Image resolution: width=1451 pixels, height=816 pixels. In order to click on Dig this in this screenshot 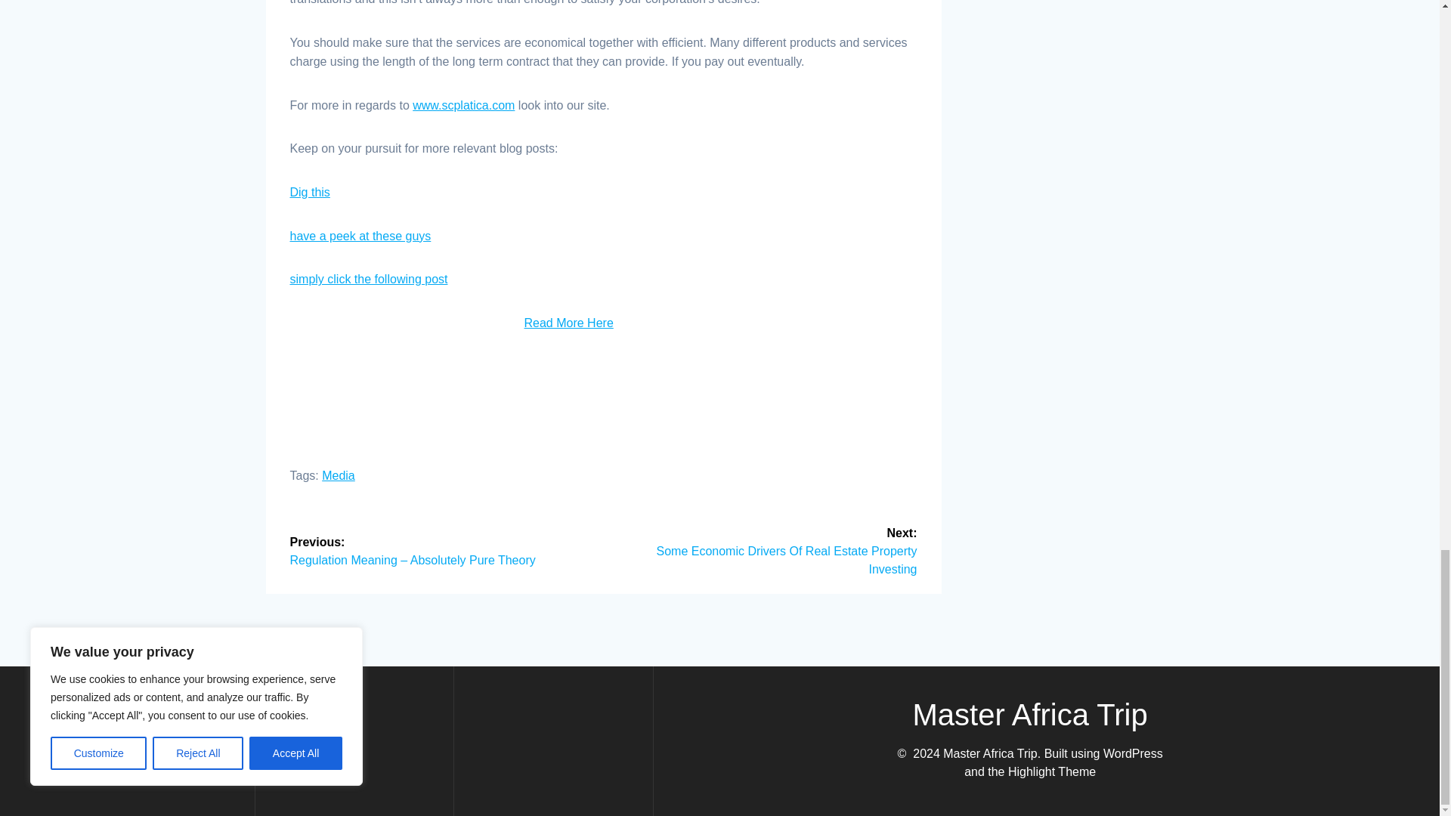, I will do `click(310, 192)`.